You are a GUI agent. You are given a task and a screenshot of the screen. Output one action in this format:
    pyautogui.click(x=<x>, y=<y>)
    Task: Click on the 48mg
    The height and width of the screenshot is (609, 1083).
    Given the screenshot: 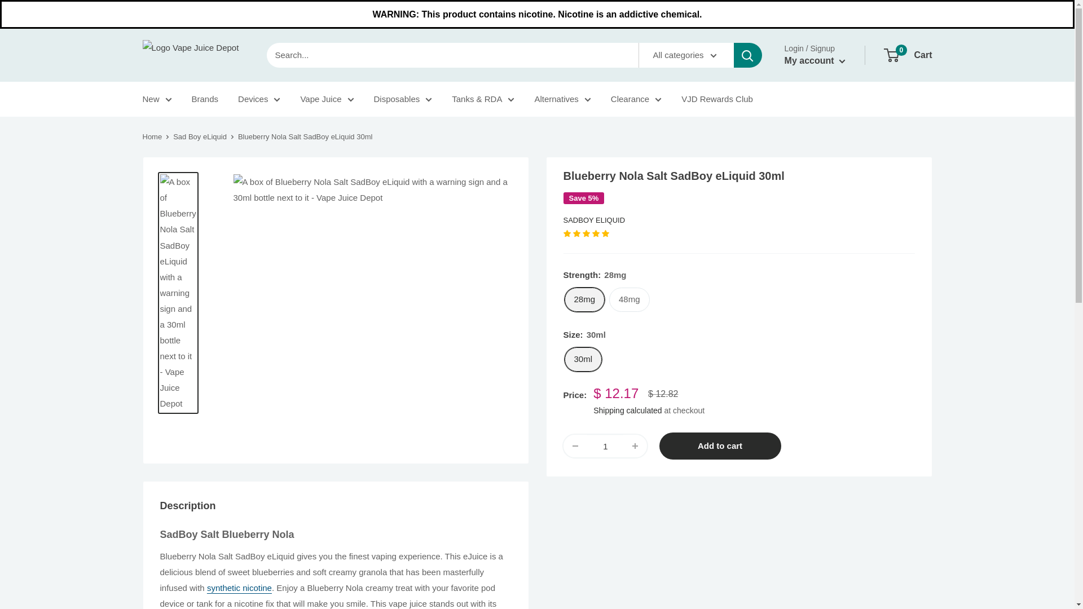 What is the action you would take?
    pyautogui.click(x=629, y=299)
    